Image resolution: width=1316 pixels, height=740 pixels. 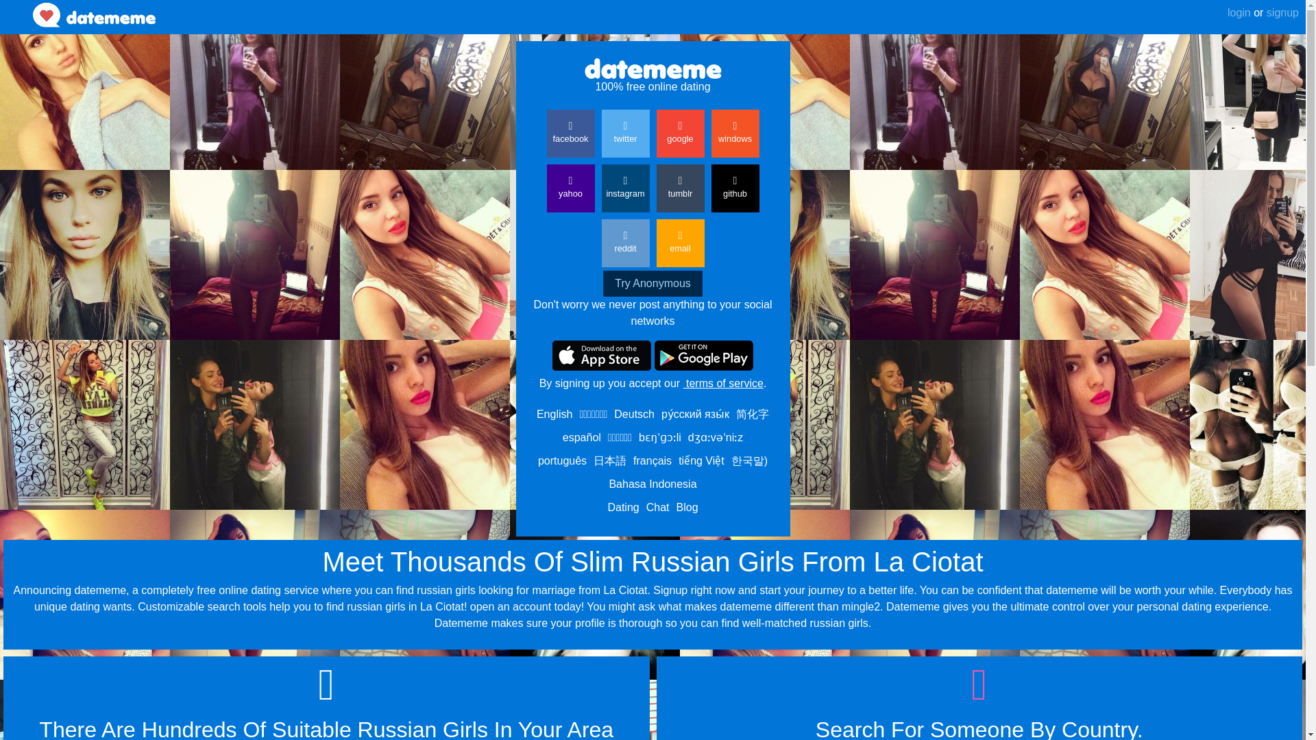 What do you see at coordinates (625, 188) in the screenshot?
I see `instagram` at bounding box center [625, 188].